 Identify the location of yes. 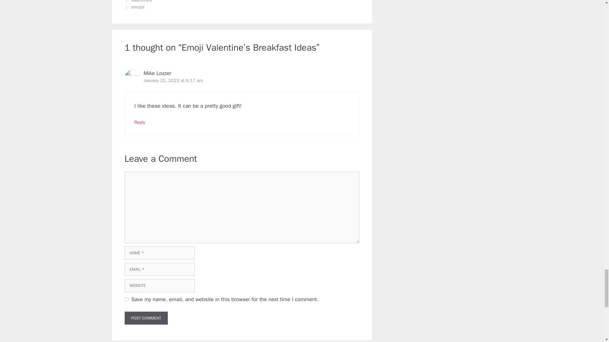
(126, 299).